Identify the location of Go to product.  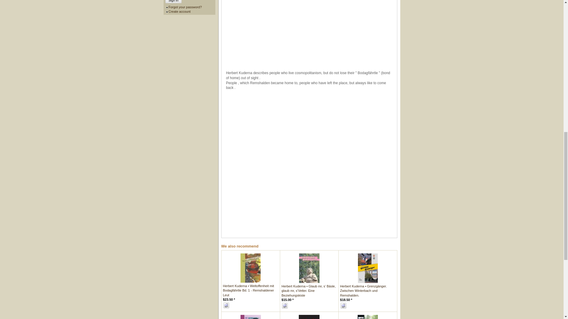
(309, 291).